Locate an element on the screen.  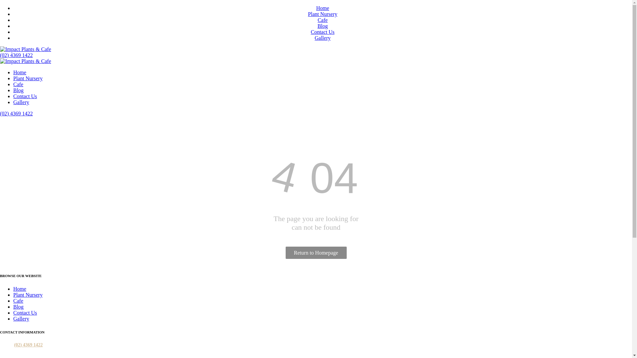
Plant Nursery is located at coordinates (28, 295).